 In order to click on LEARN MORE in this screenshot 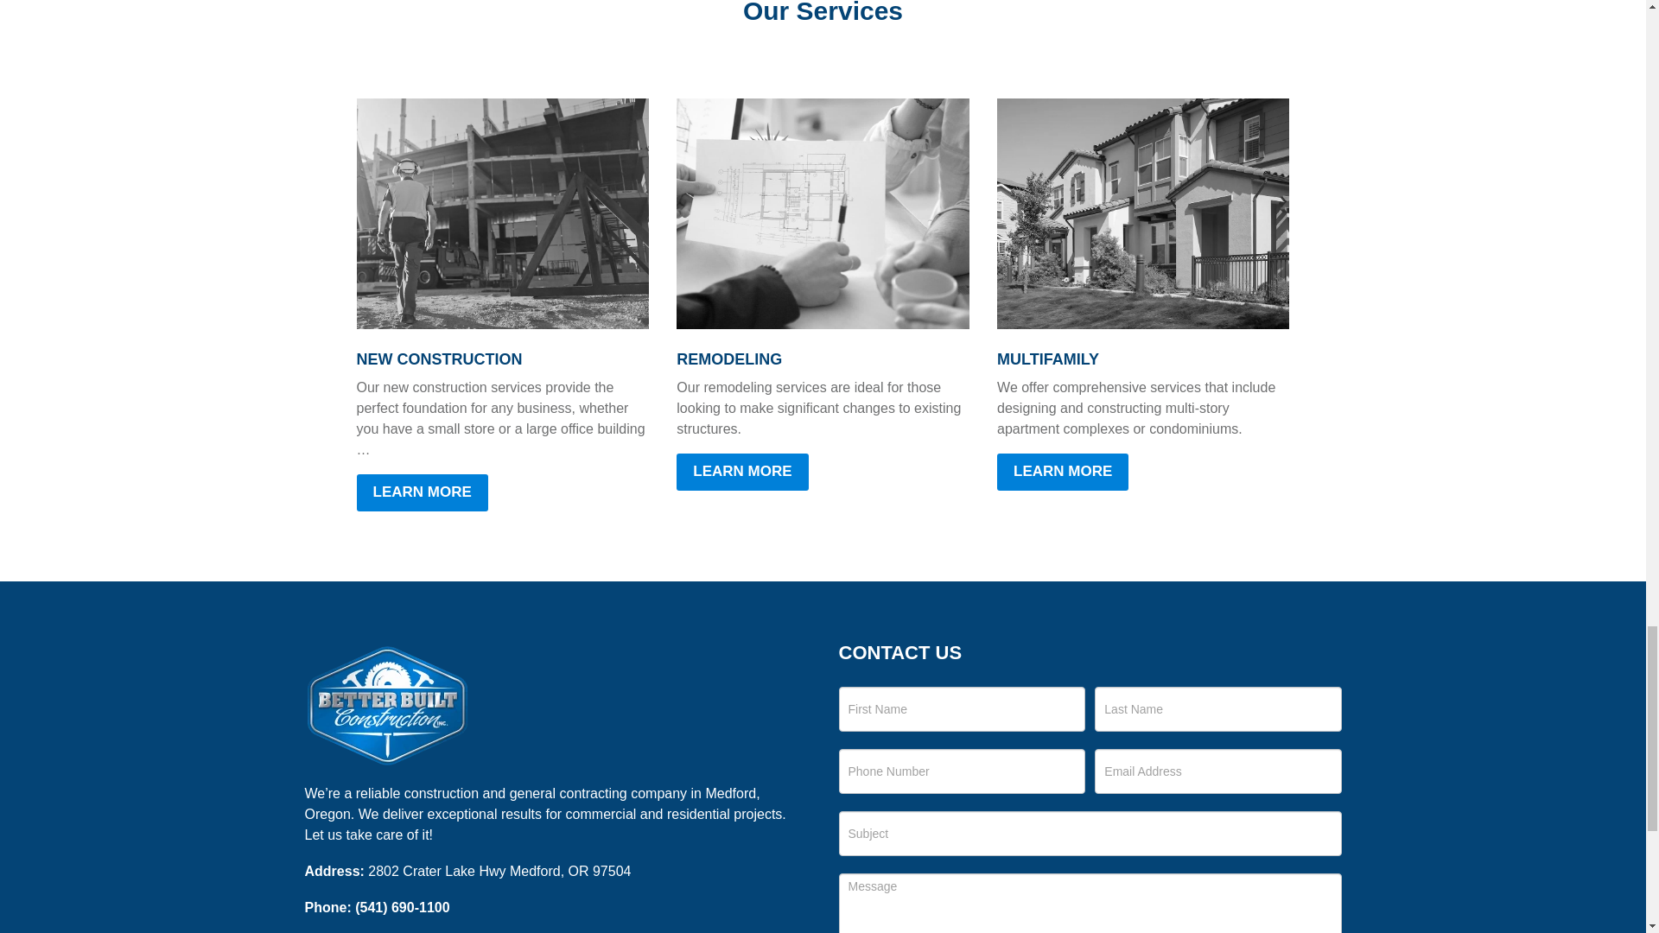, I will do `click(1062, 472)`.